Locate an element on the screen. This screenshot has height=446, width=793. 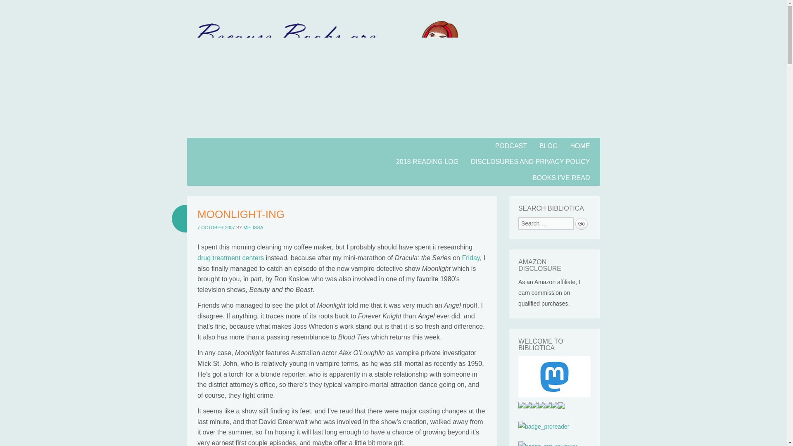
2018 READING LOG is located at coordinates (427, 162).